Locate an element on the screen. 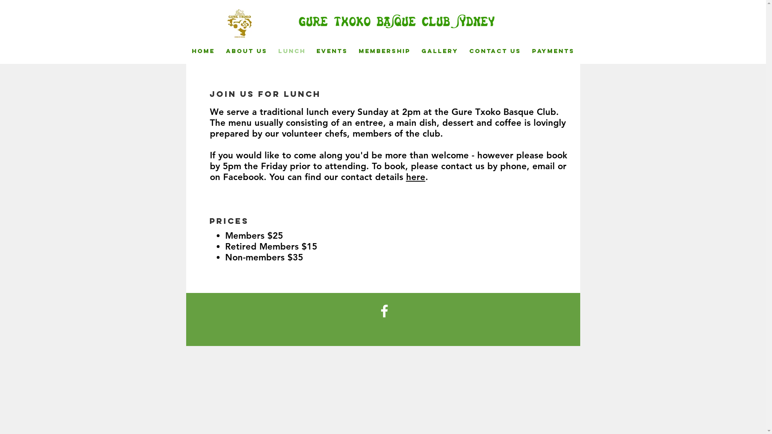 The height and width of the screenshot is (434, 772). Payments is located at coordinates (553, 51).